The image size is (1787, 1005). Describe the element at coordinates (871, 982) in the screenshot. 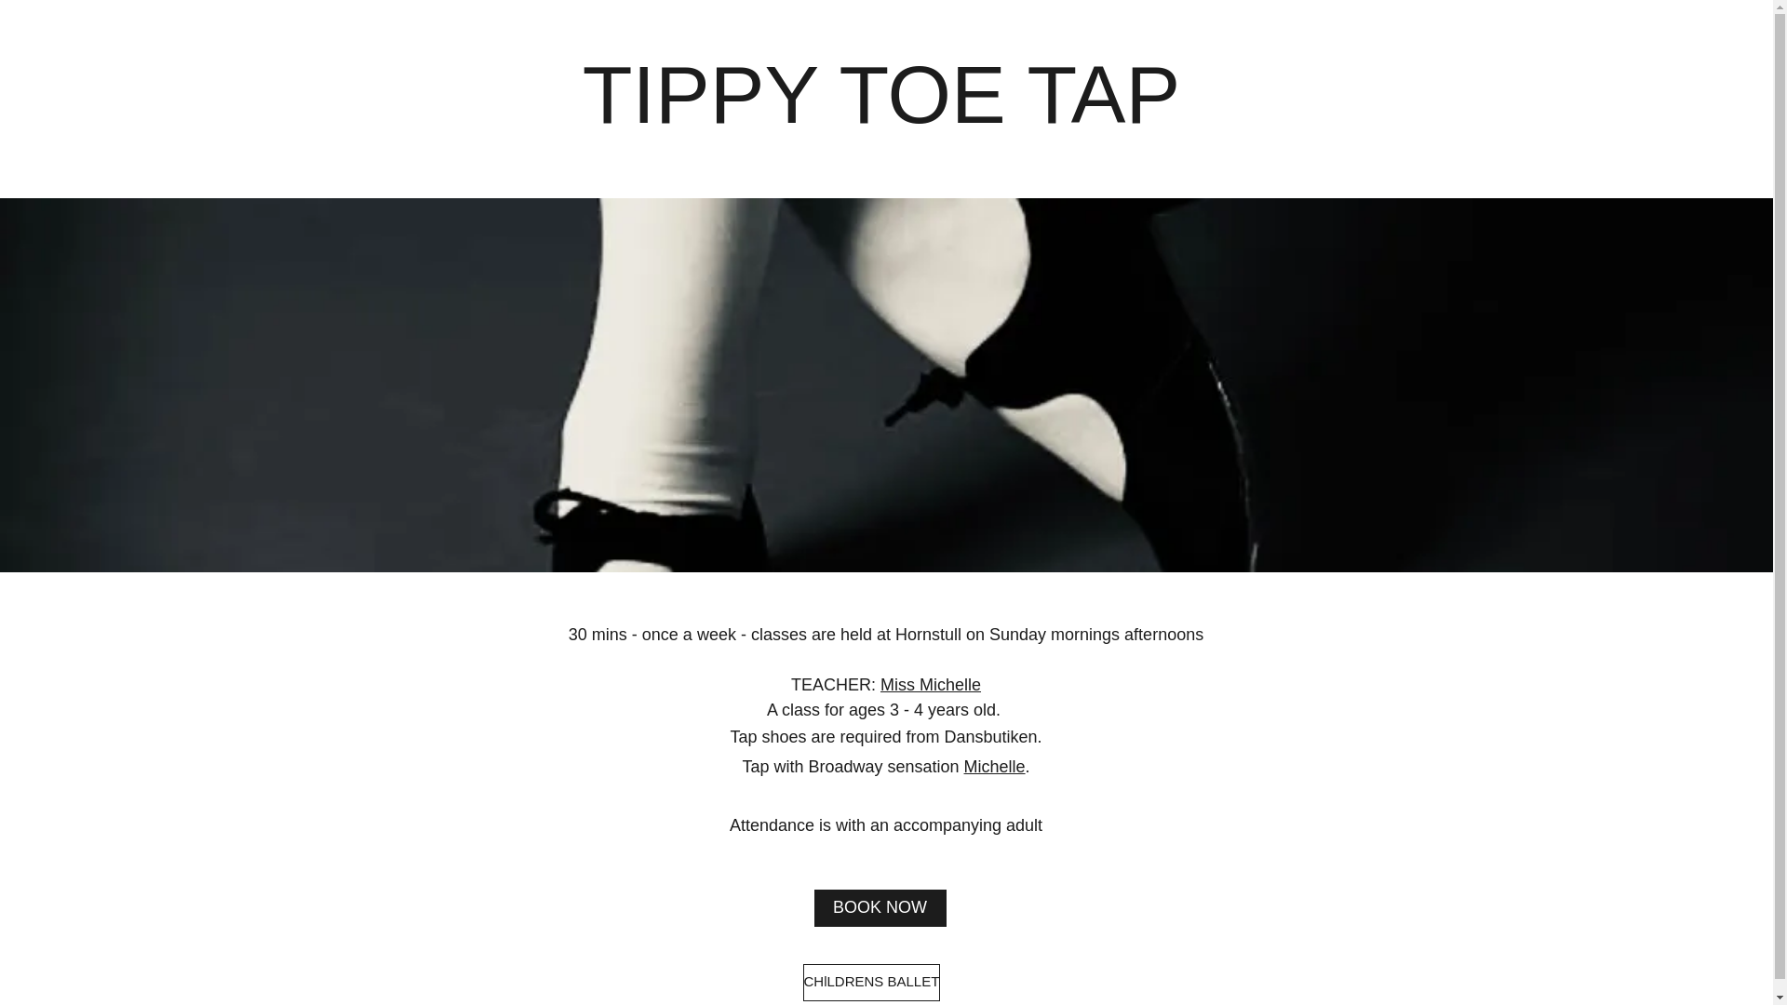

I see `CHlLDRENS BALLET` at that location.